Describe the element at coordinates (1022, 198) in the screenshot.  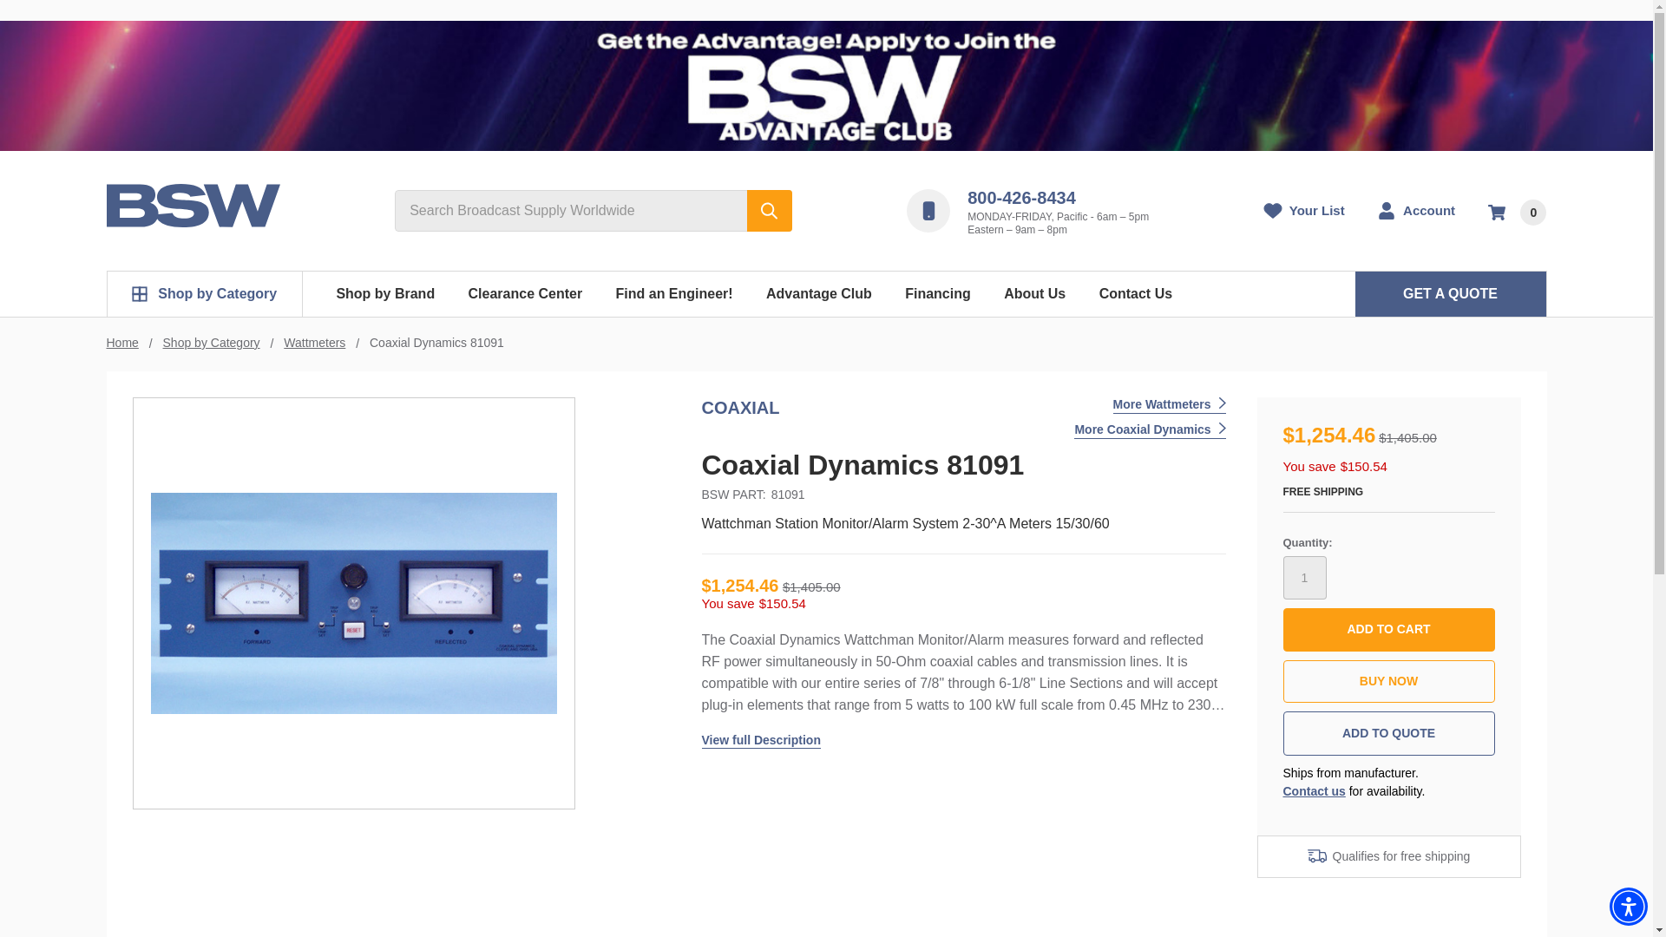
I see `800-426-8434` at that location.